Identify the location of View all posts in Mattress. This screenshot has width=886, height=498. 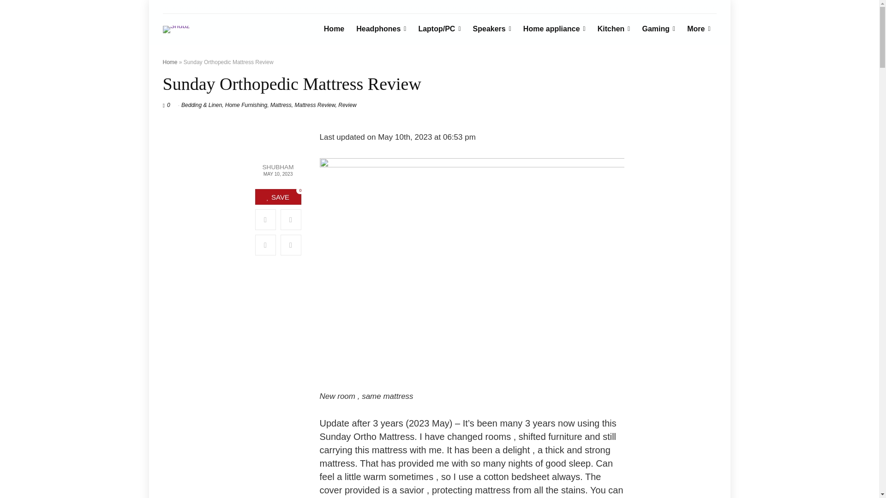
(281, 105).